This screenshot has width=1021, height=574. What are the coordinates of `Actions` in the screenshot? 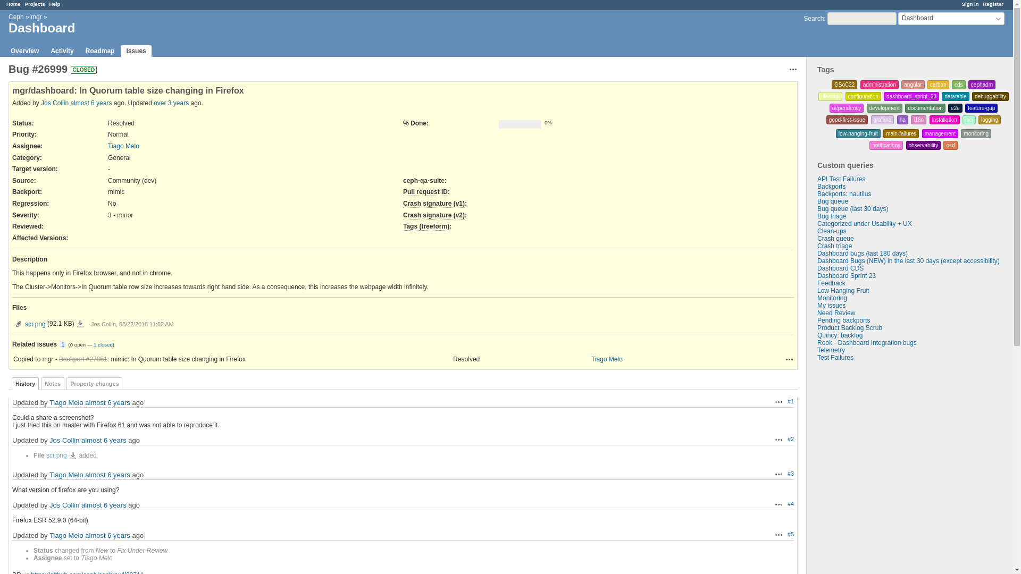 It's located at (793, 69).